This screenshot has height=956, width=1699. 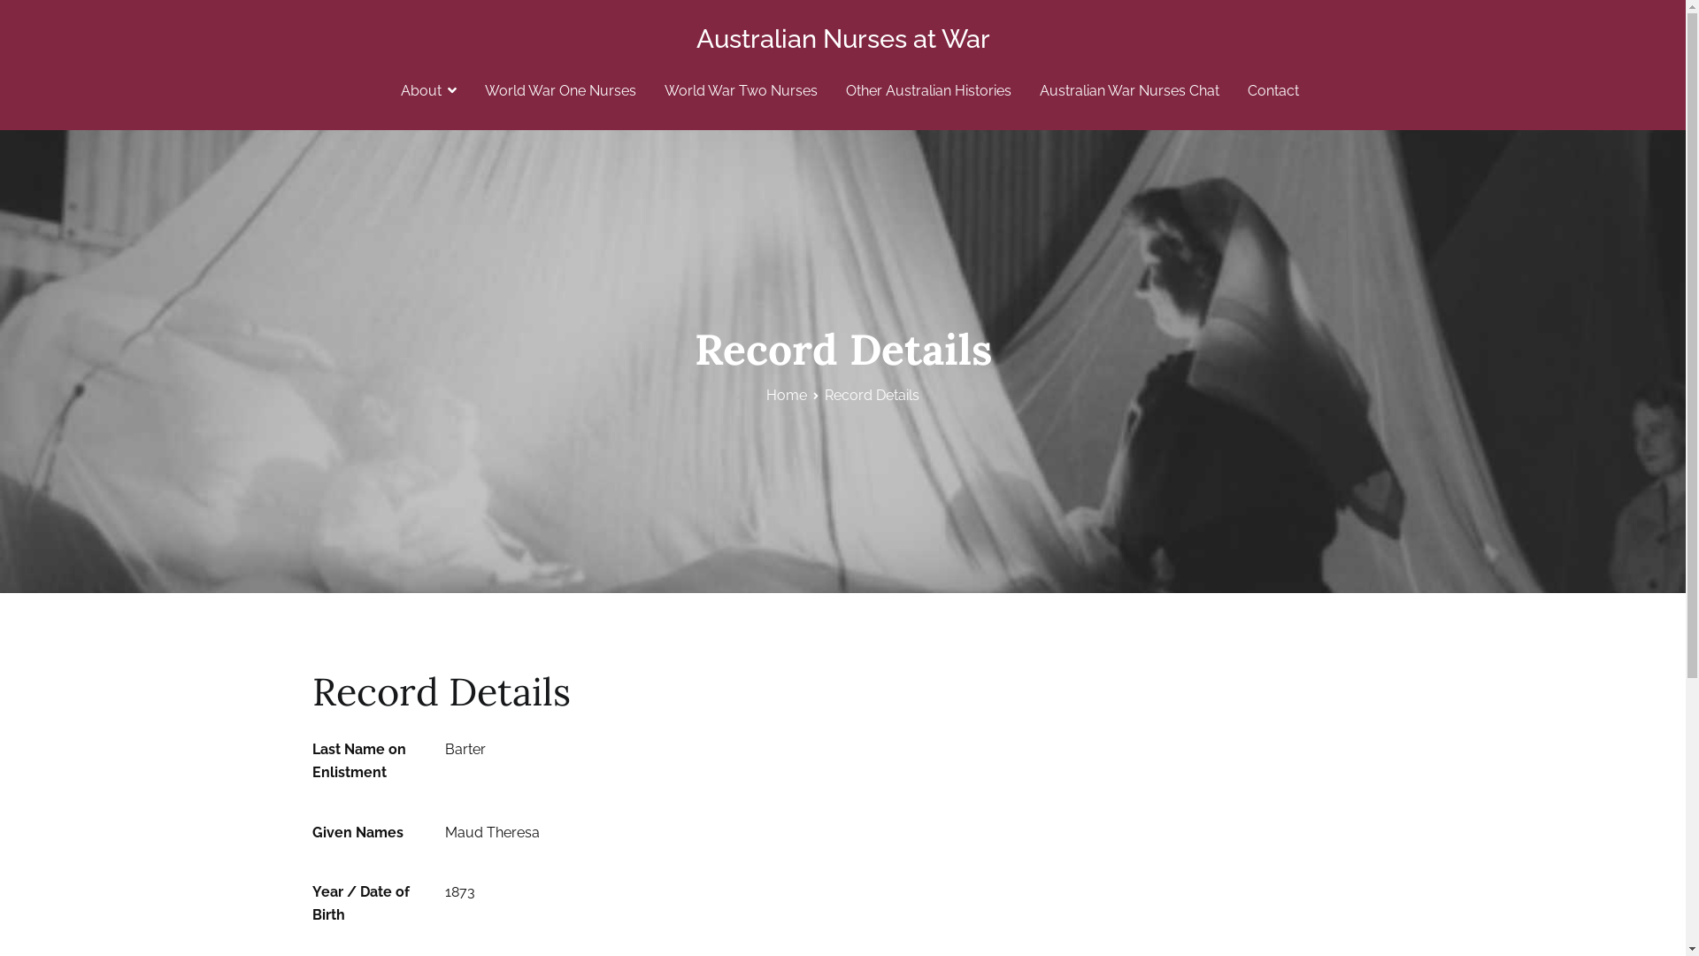 I want to click on Other Australian Histories, so click(x=929, y=91).